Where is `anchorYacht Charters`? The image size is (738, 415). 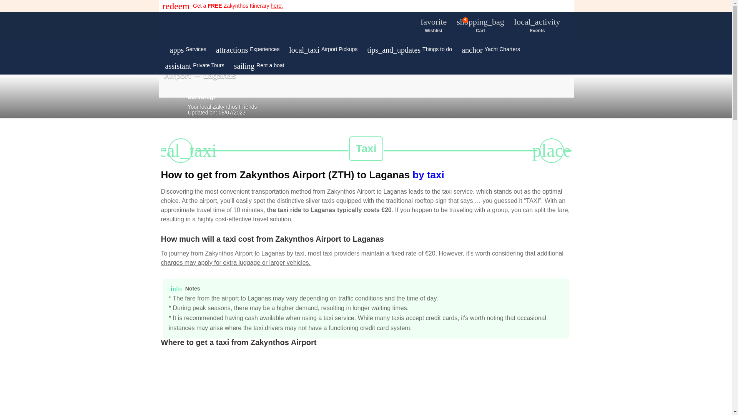 anchorYacht Charters is located at coordinates (187, 49).